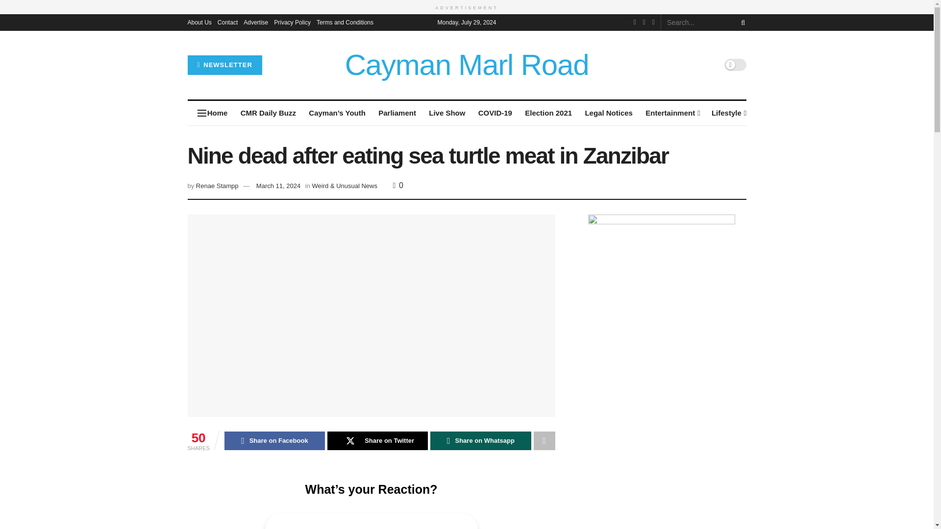 This screenshot has width=941, height=529. I want to click on Election 2021, so click(548, 113).